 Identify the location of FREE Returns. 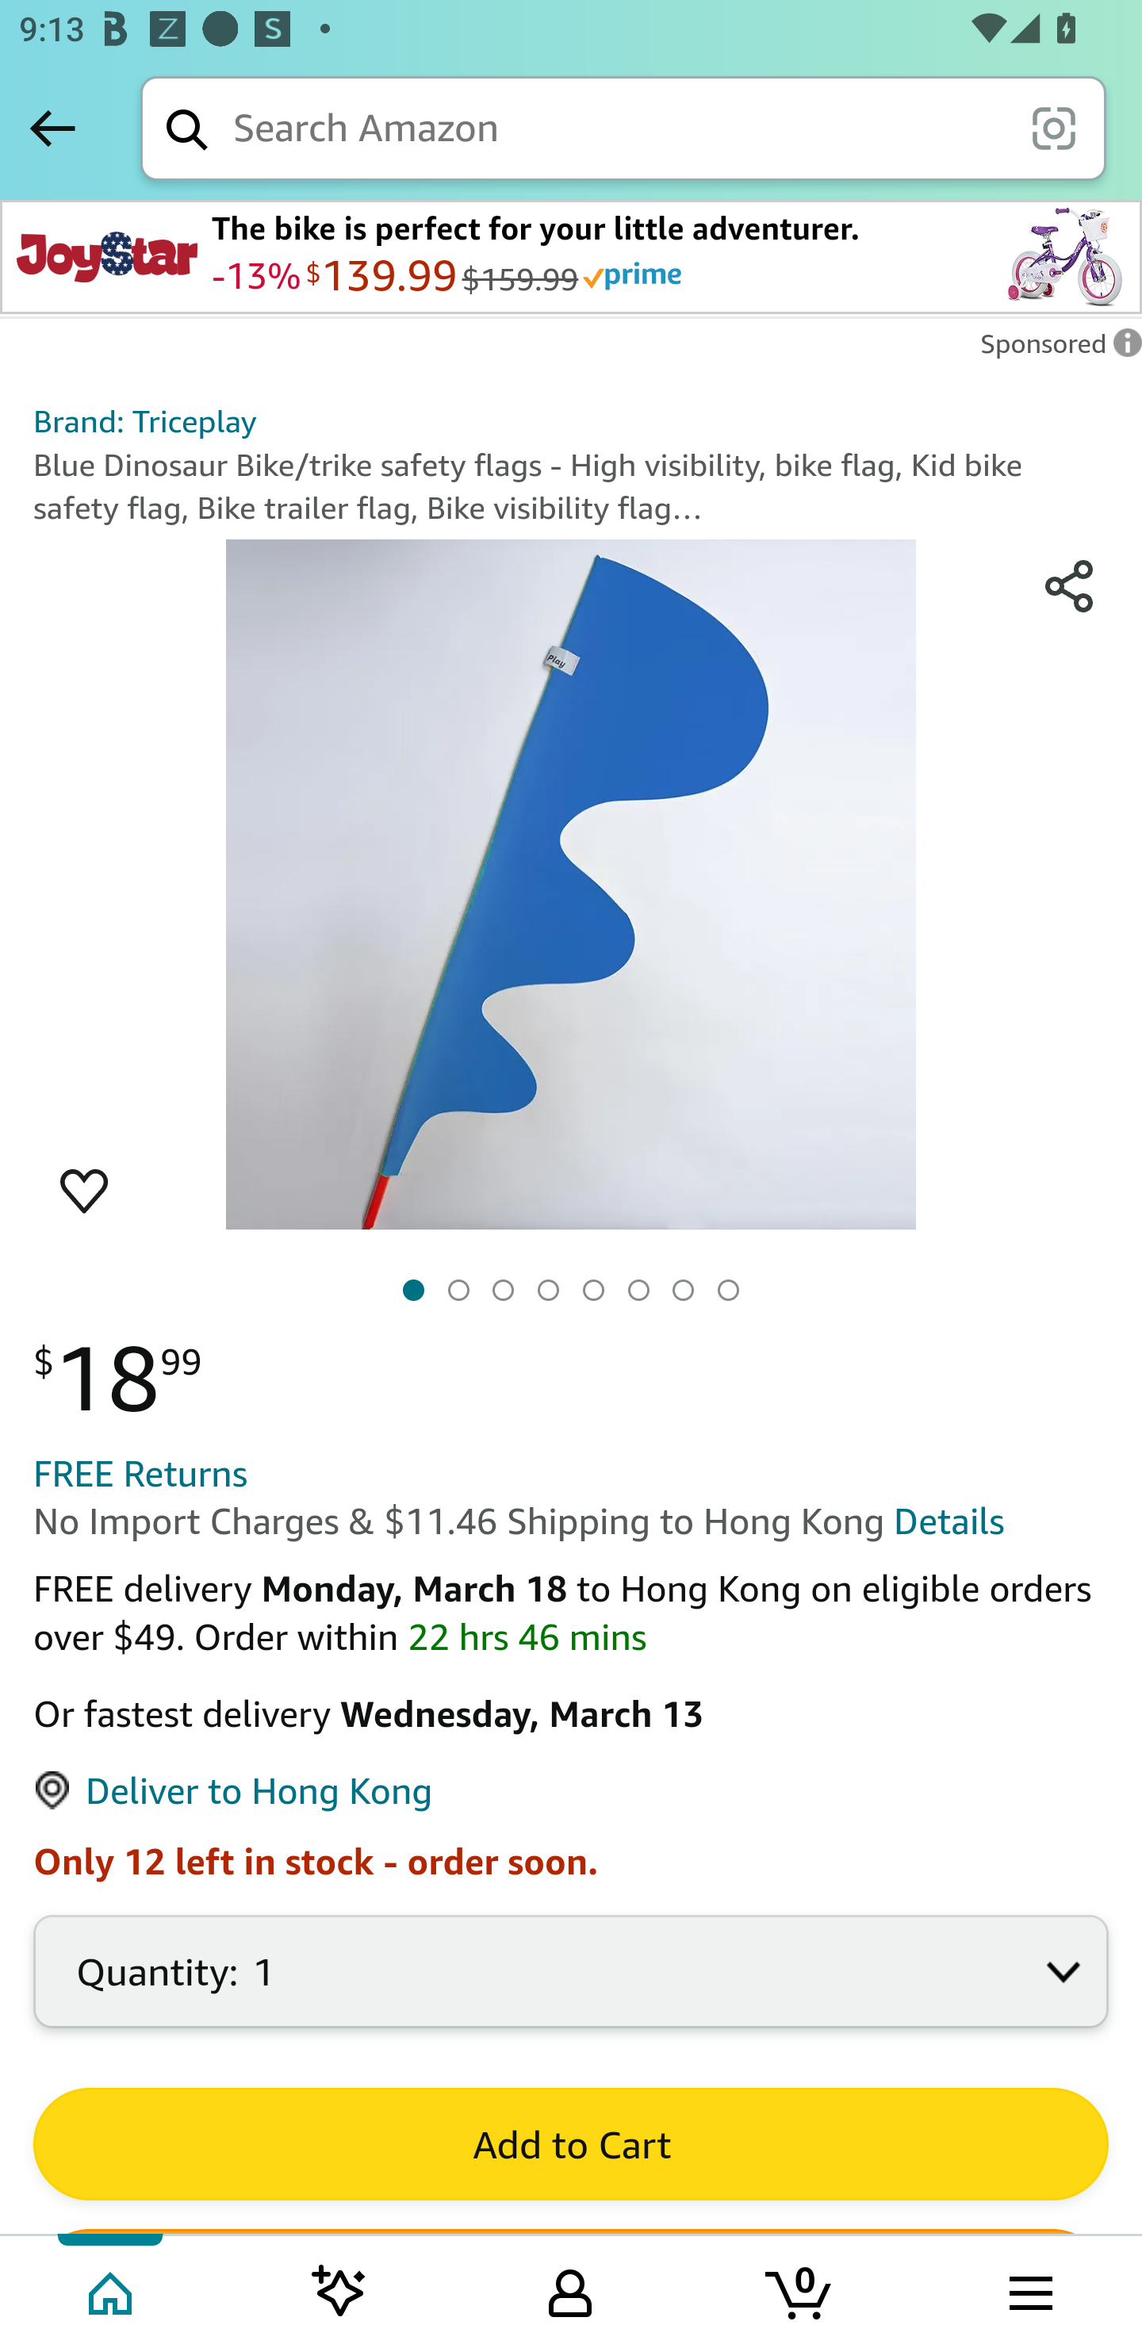
(141, 1474).